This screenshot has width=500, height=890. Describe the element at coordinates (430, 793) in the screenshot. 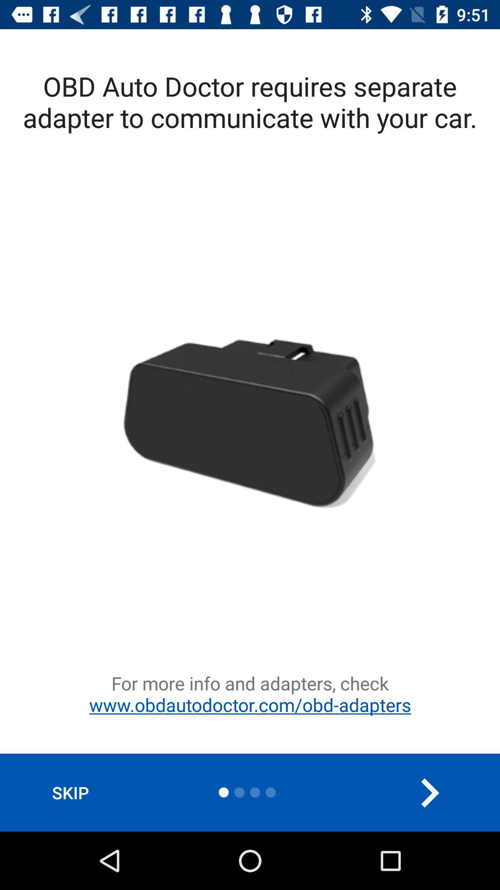

I see `go to next page` at that location.